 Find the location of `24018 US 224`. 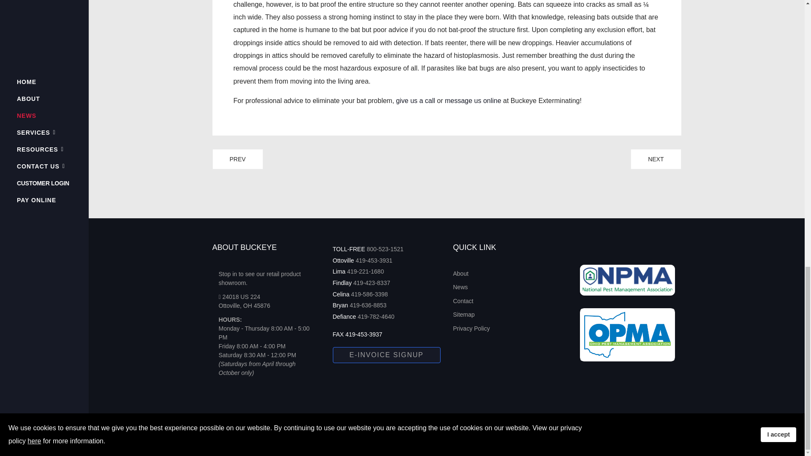

24018 US 224 is located at coordinates (239, 296).